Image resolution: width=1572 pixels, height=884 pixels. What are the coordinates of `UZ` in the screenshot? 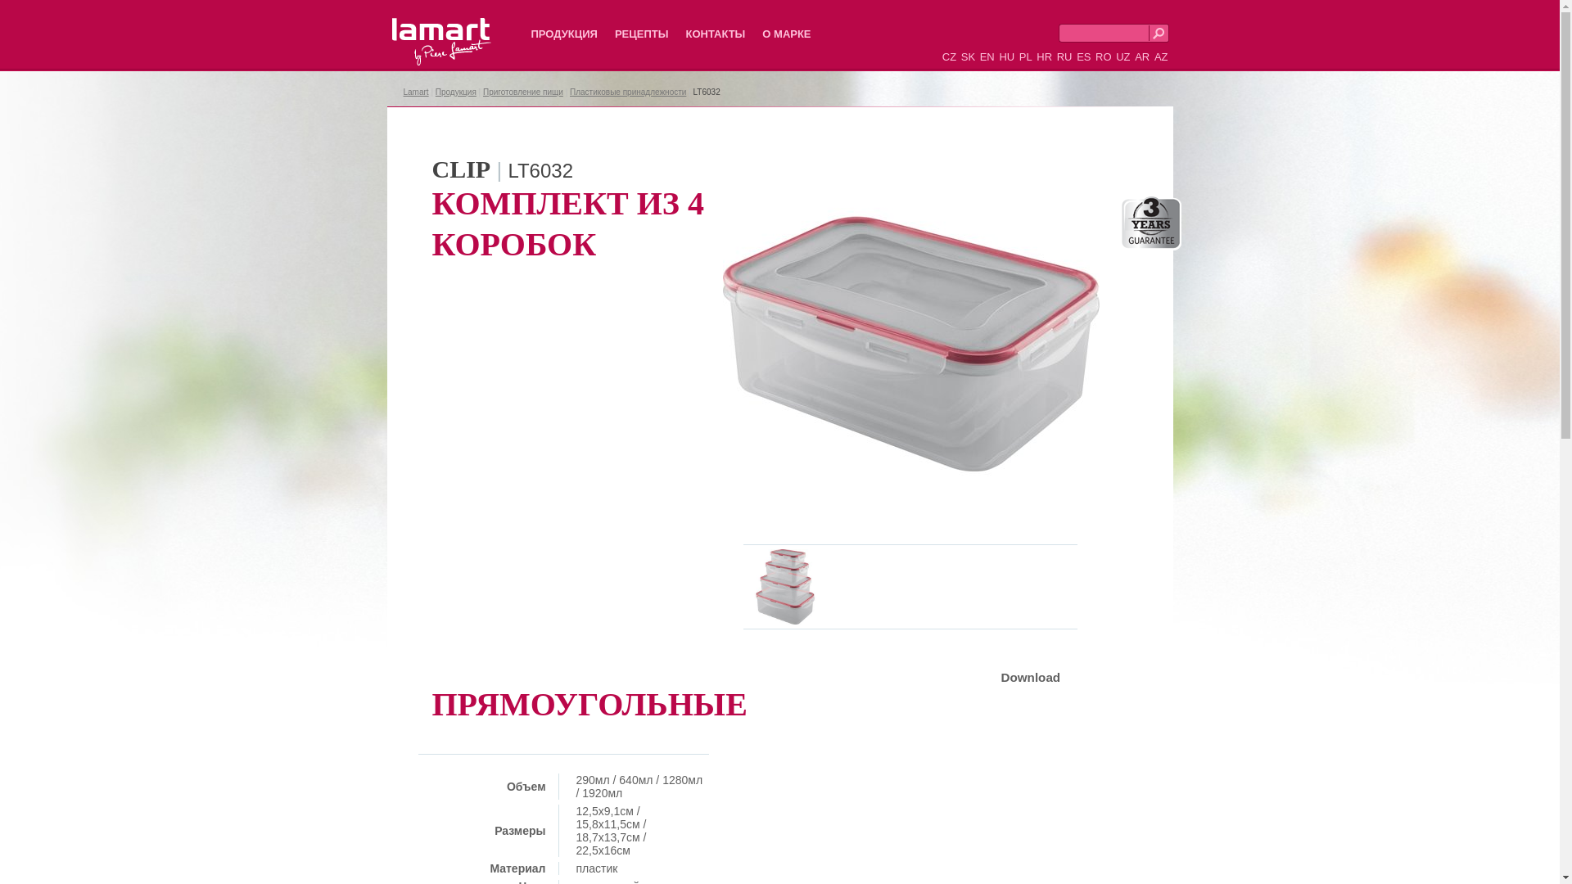 It's located at (1123, 57).